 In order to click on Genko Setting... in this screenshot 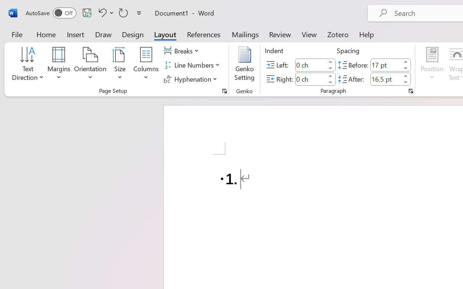, I will do `click(245, 65)`.